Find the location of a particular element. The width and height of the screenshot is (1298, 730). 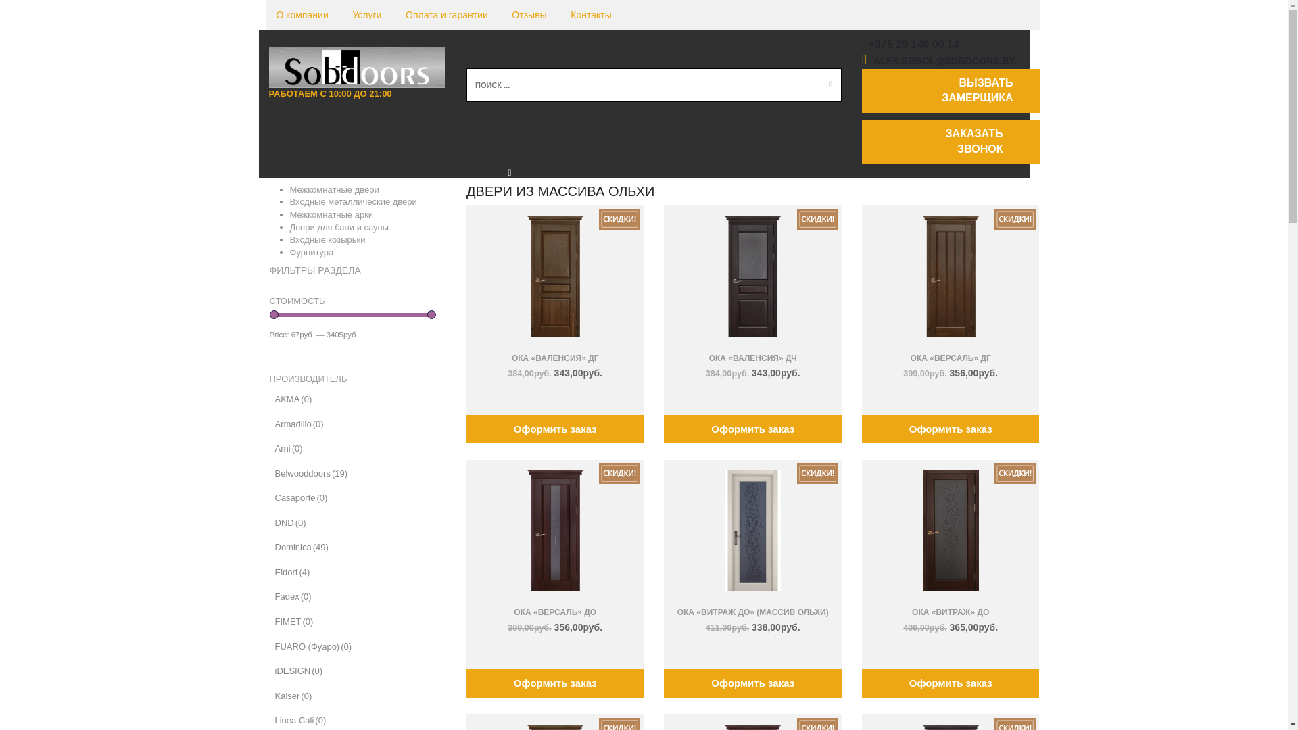

Sobdoors is located at coordinates (357, 68).